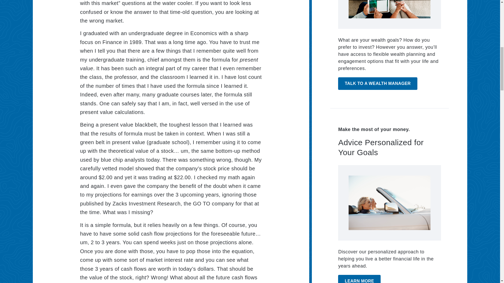  Describe the element at coordinates (359, 279) in the screenshot. I see `LEARN MORE` at that location.